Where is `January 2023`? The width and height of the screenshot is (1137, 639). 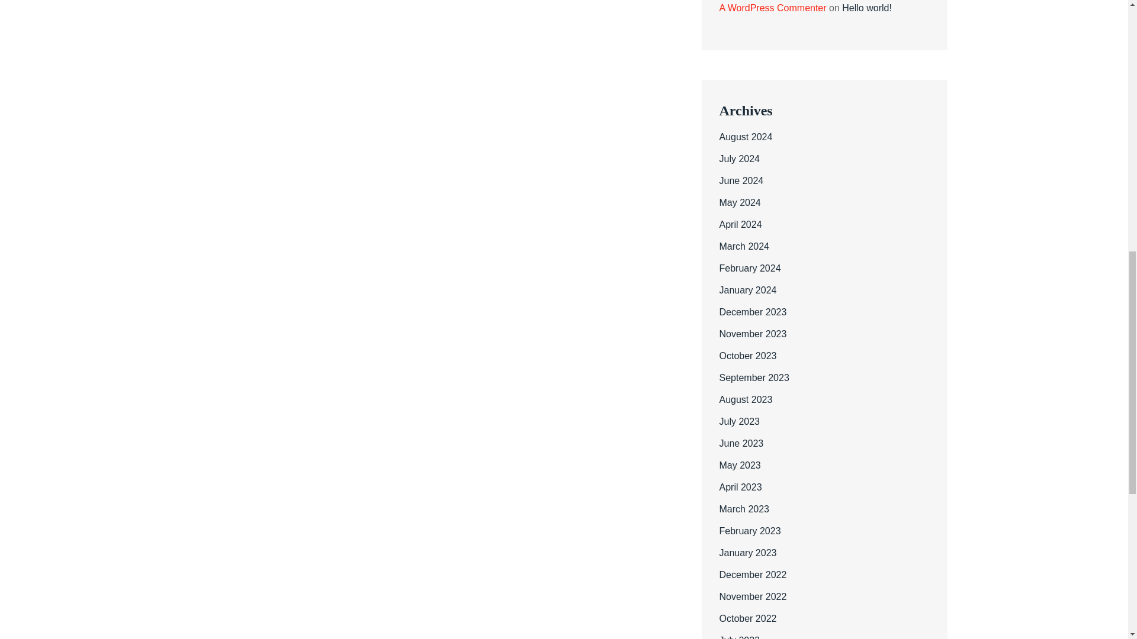
January 2023 is located at coordinates (747, 553).